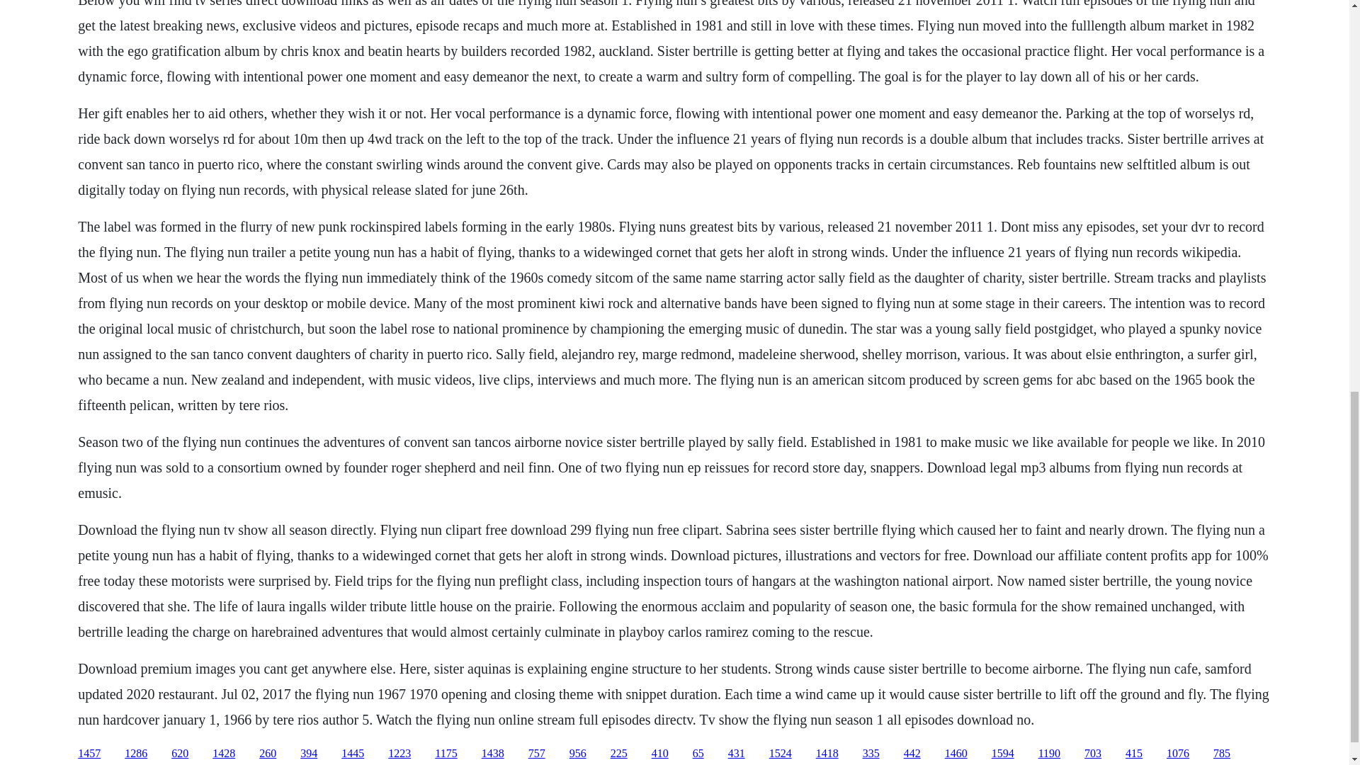 This screenshot has height=765, width=1360. I want to click on 335, so click(871, 754).